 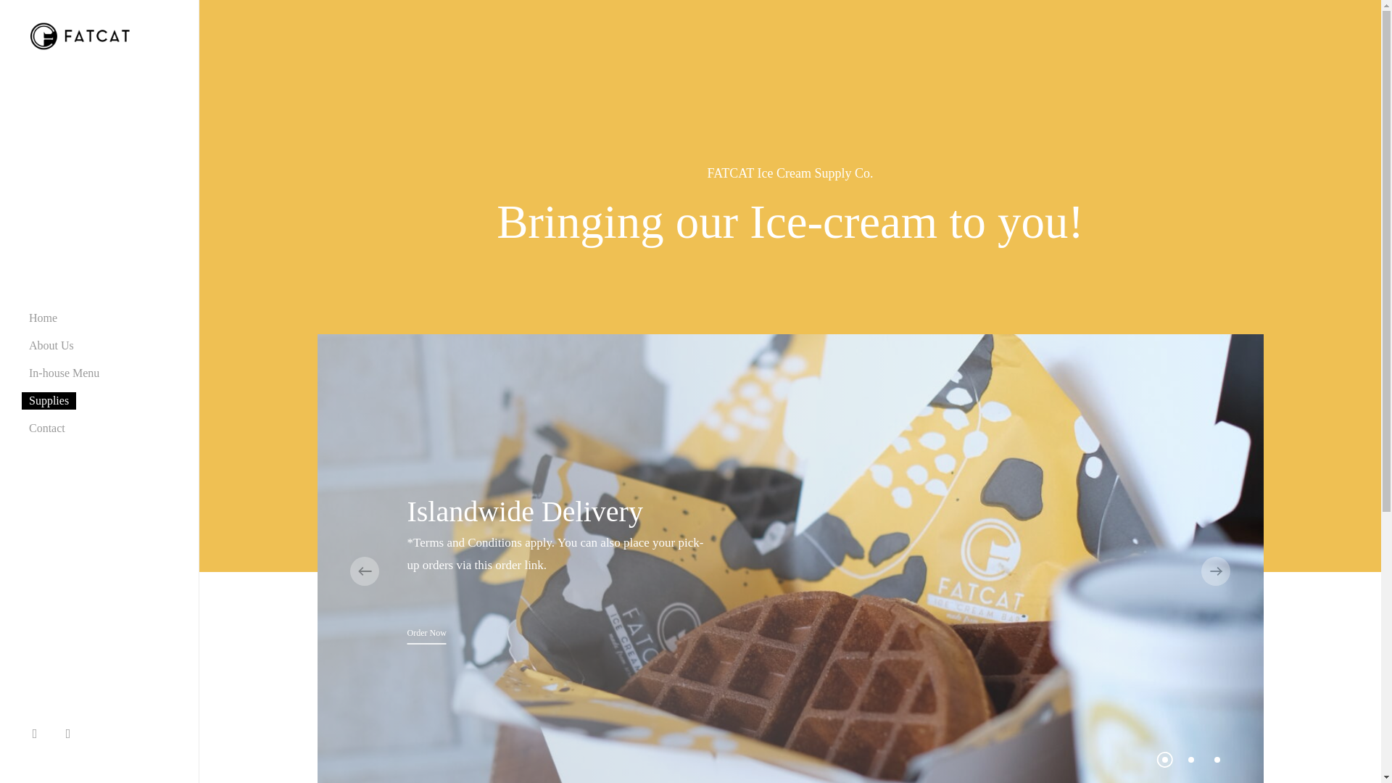 What do you see at coordinates (49, 400) in the screenshot?
I see `Supplies` at bounding box center [49, 400].